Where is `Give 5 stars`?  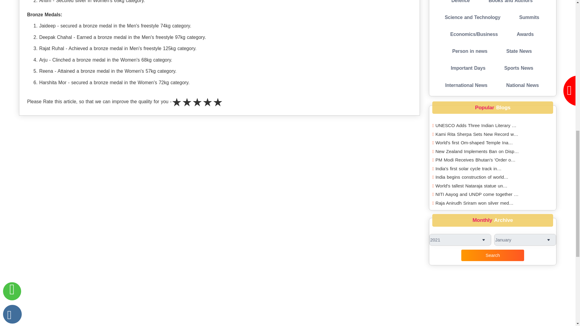
Give 5 stars is located at coordinates (217, 102).